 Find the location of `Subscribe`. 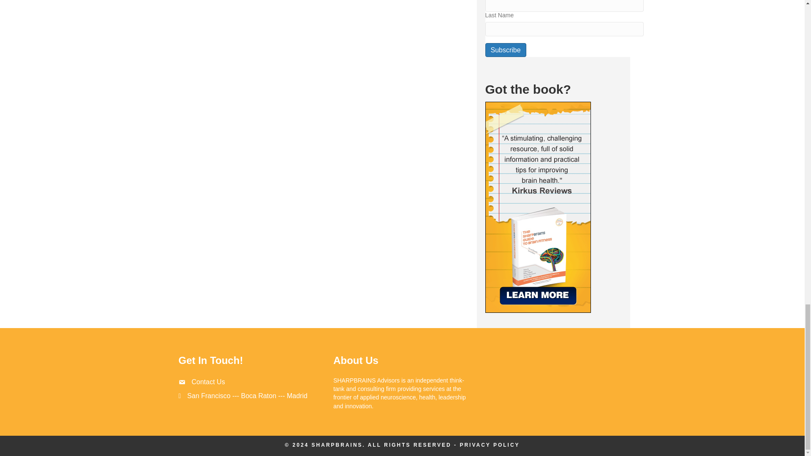

Subscribe is located at coordinates (505, 50).